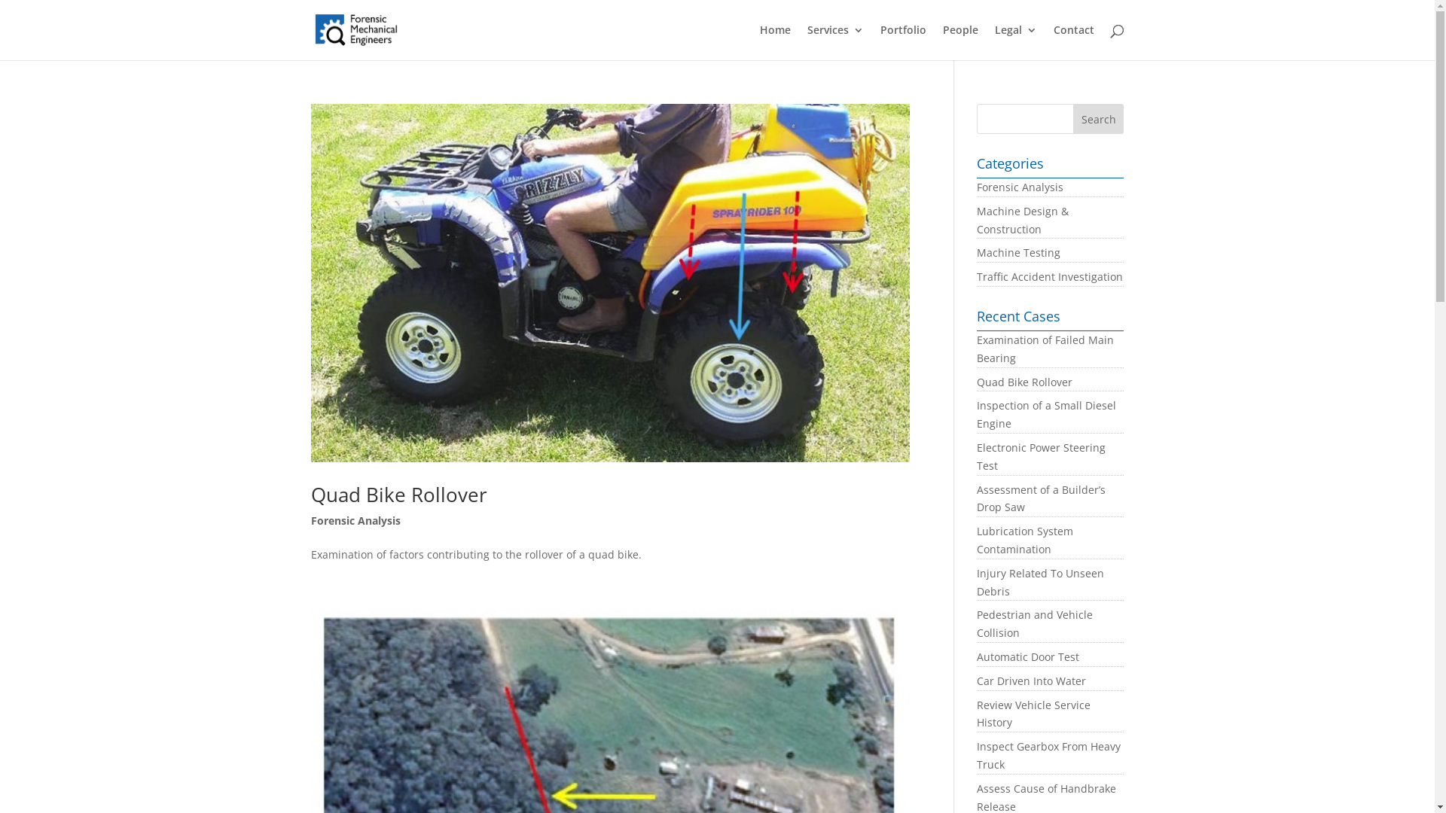  Describe the element at coordinates (1023, 220) in the screenshot. I see `Machine Design & Construction` at that location.